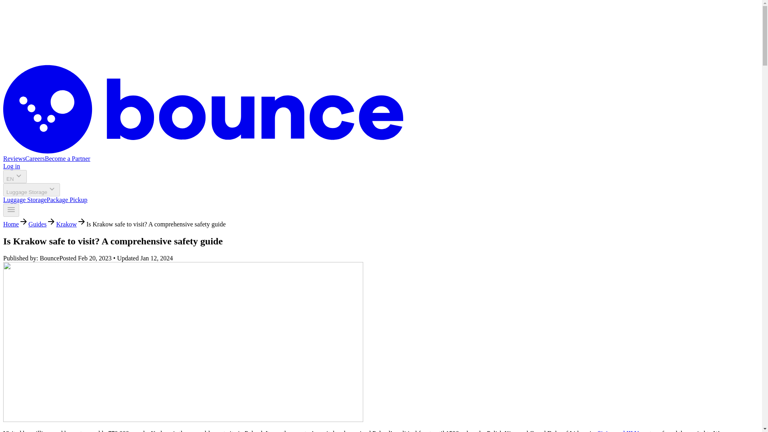 Image resolution: width=768 pixels, height=432 pixels. What do you see at coordinates (37, 224) in the screenshot?
I see `Guides` at bounding box center [37, 224].